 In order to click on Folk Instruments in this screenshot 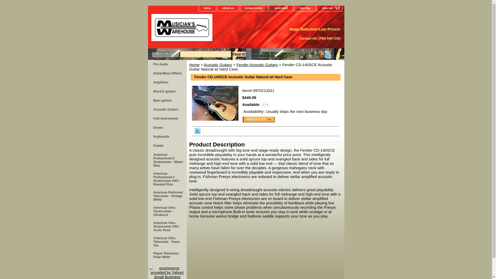, I will do `click(167, 119)`.